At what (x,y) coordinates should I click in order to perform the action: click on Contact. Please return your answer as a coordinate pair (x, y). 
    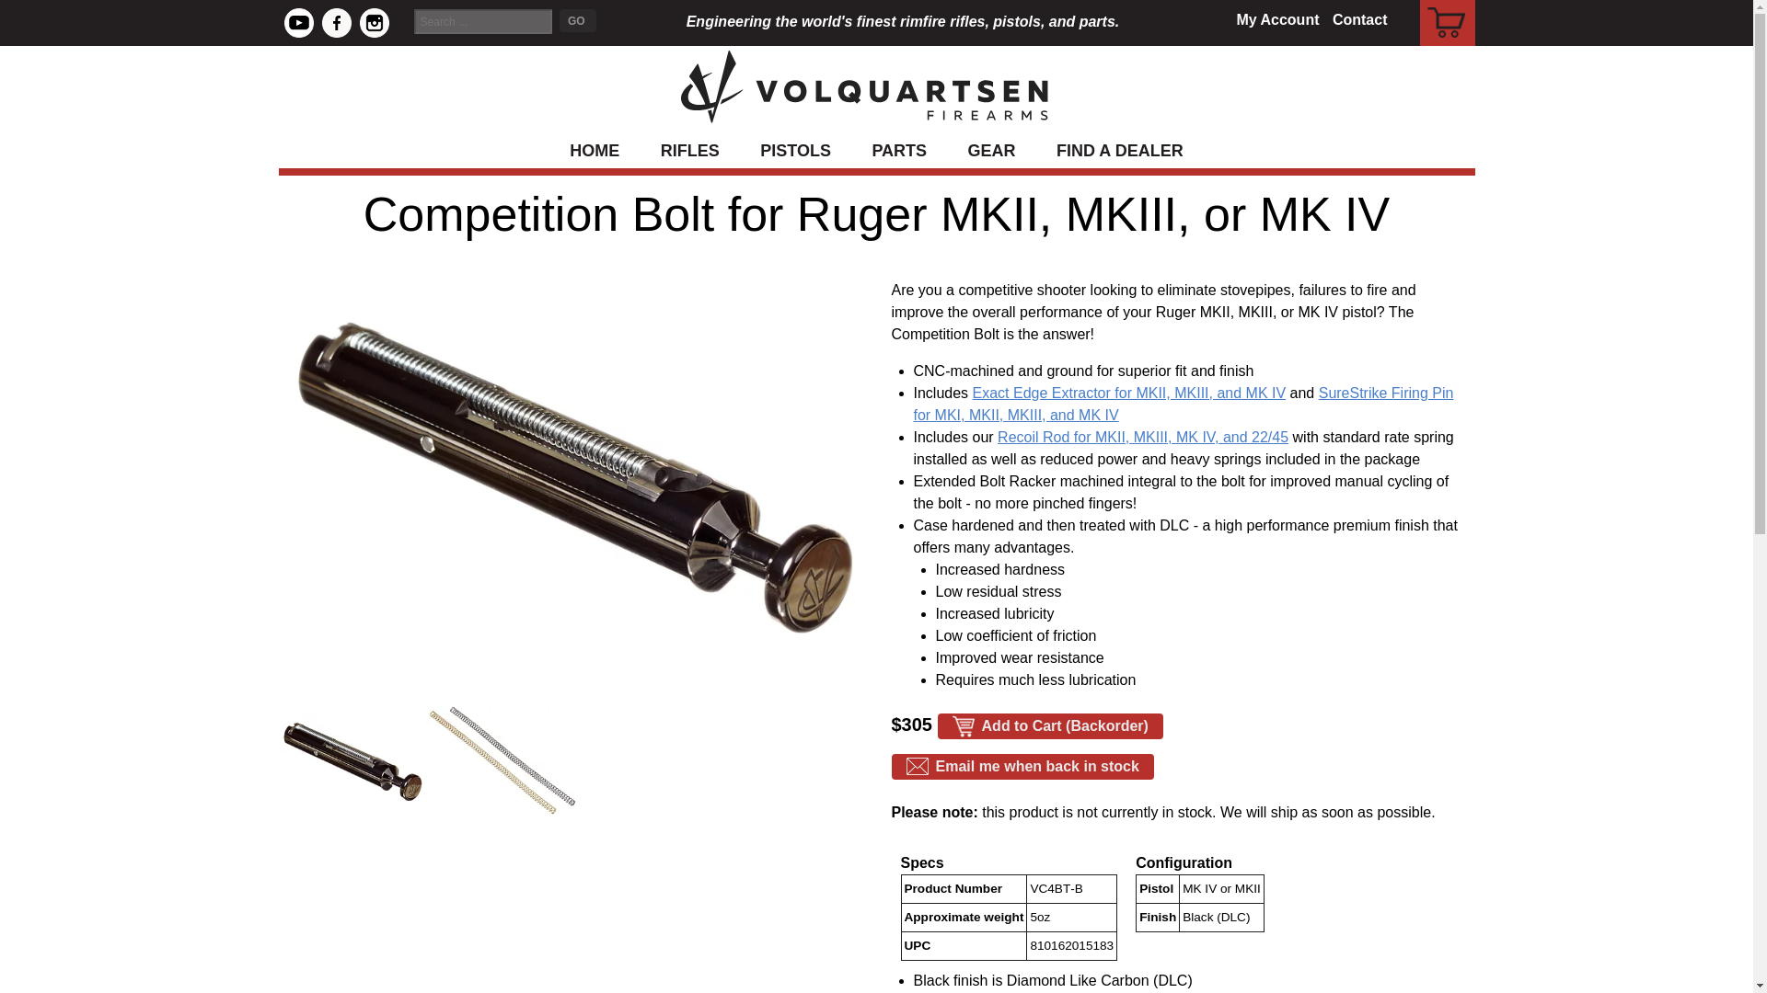
    Looking at the image, I should click on (1359, 19).